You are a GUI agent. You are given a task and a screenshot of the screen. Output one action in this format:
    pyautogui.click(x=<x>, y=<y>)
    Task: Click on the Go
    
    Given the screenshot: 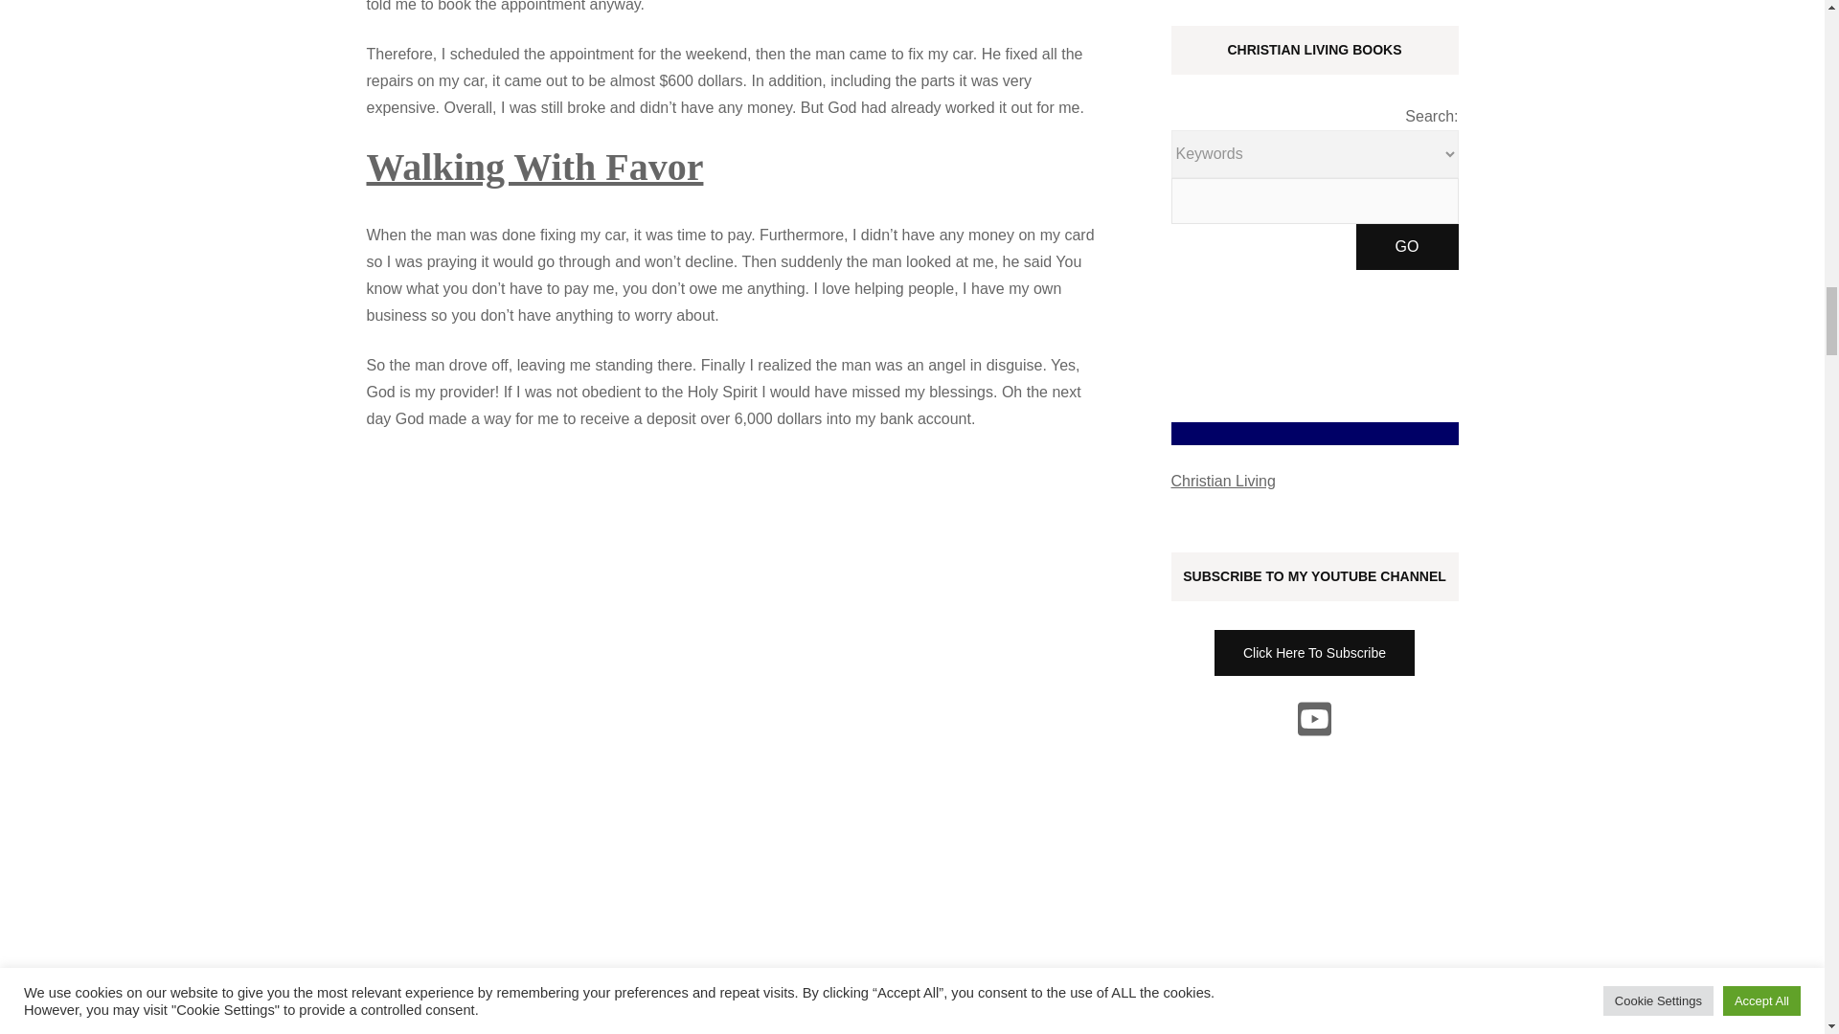 What is the action you would take?
    pyautogui.click(x=1407, y=247)
    